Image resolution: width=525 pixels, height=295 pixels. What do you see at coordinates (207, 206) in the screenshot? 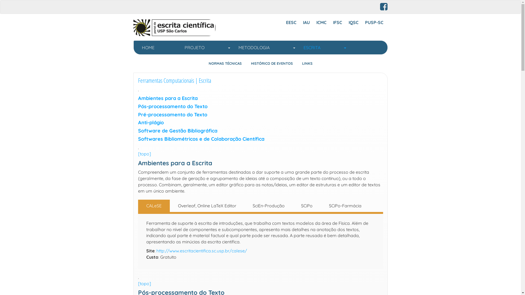
I see `Overleaf, Online LaTeX Editor` at bounding box center [207, 206].